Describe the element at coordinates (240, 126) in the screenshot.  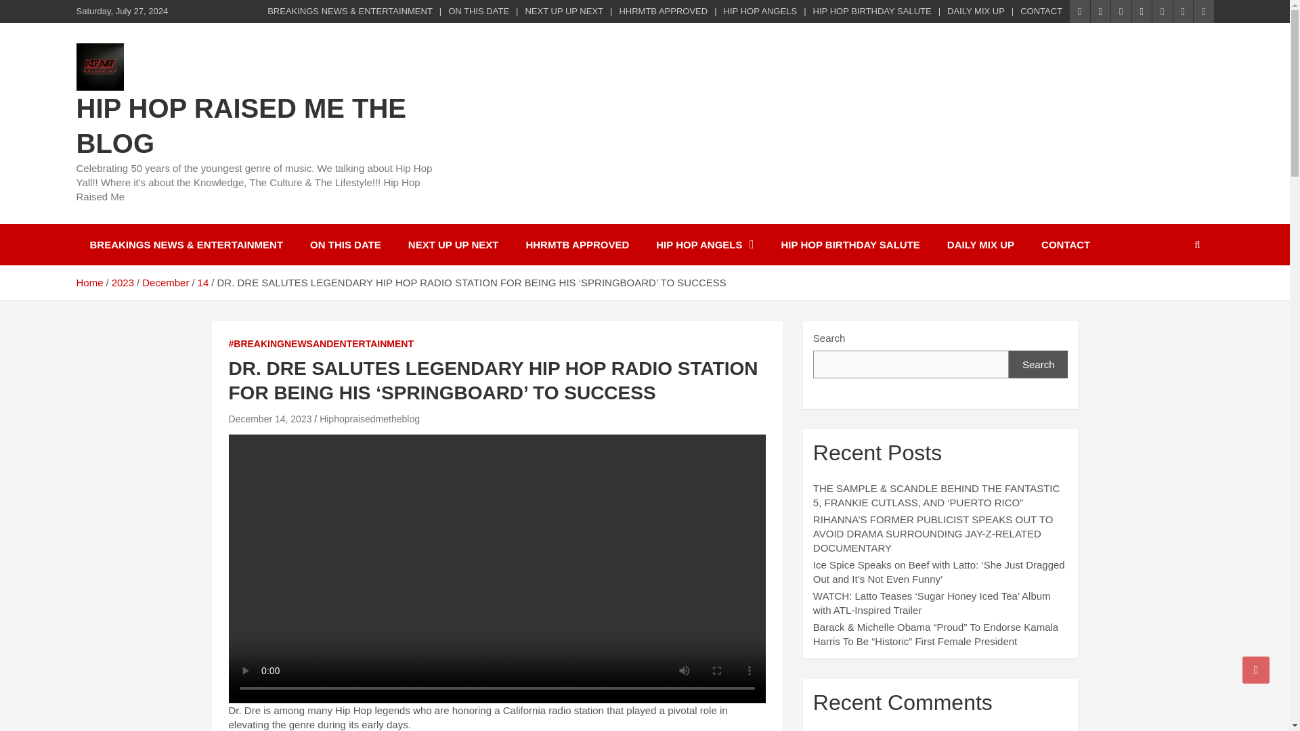
I see `HIP HOP RAISED ME THE BLOG` at that location.